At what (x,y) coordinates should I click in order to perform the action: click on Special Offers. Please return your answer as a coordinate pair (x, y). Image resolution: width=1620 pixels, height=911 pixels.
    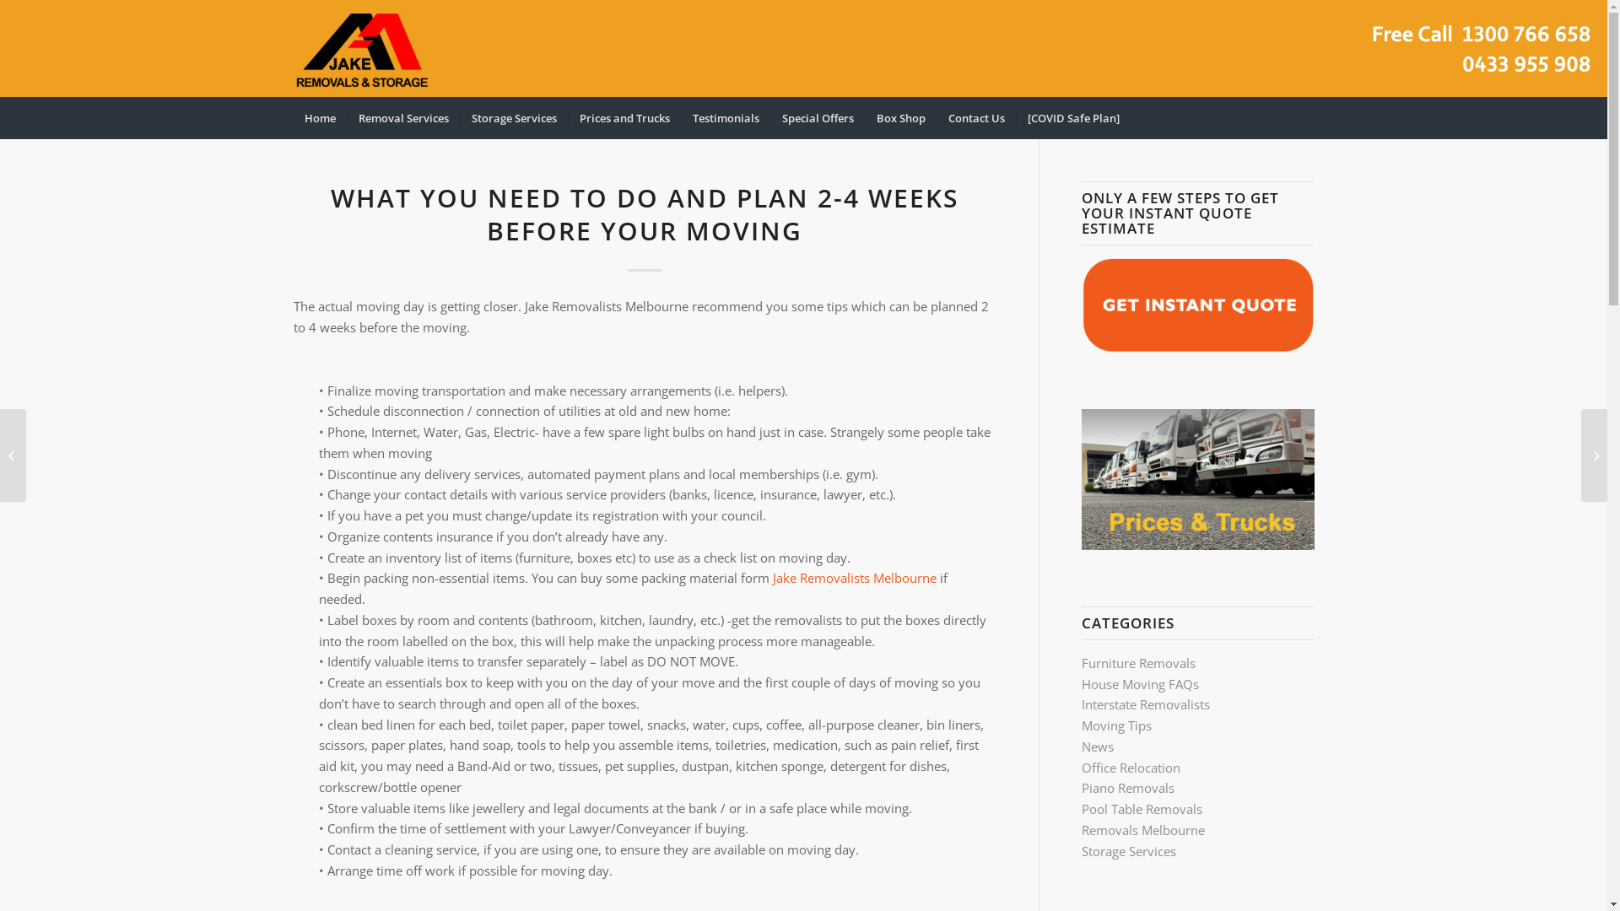
    Looking at the image, I should click on (817, 118).